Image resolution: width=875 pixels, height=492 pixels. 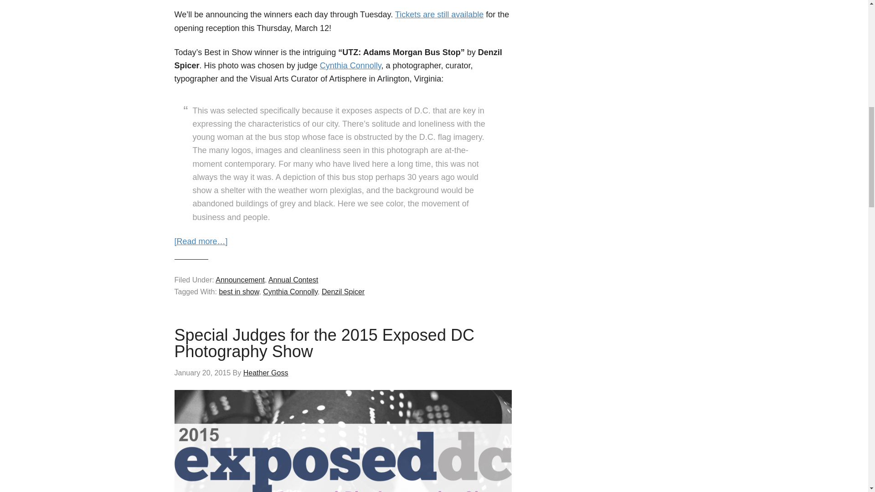 I want to click on Annual Contest, so click(x=293, y=280).